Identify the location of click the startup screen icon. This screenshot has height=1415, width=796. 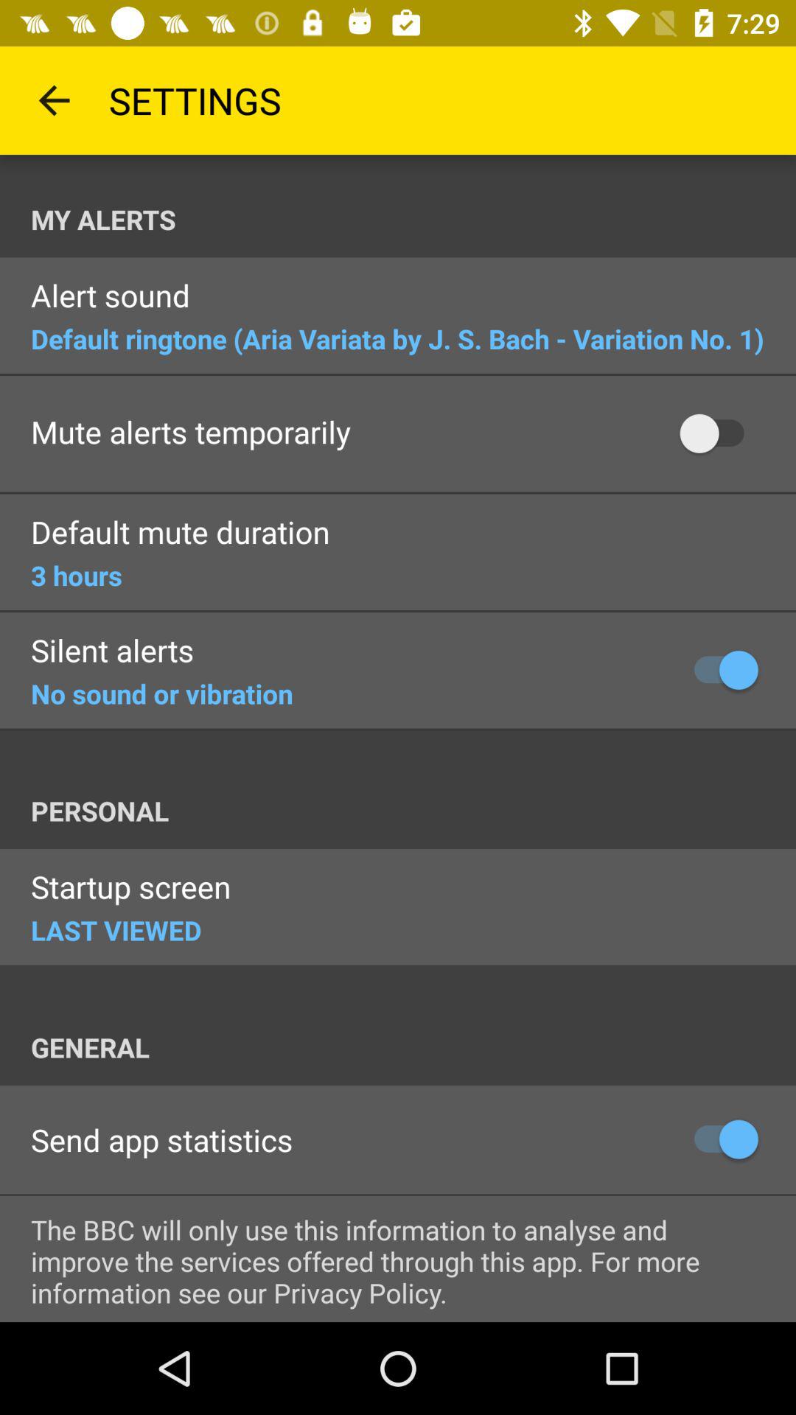
(131, 889).